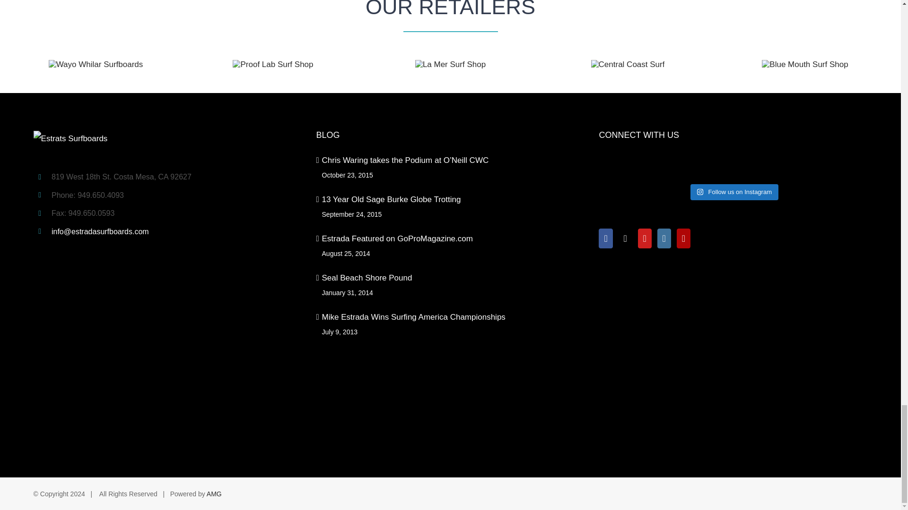 This screenshot has width=908, height=510. What do you see at coordinates (451, 199) in the screenshot?
I see `13 Year Old Sage Burke Globe Trotting` at bounding box center [451, 199].